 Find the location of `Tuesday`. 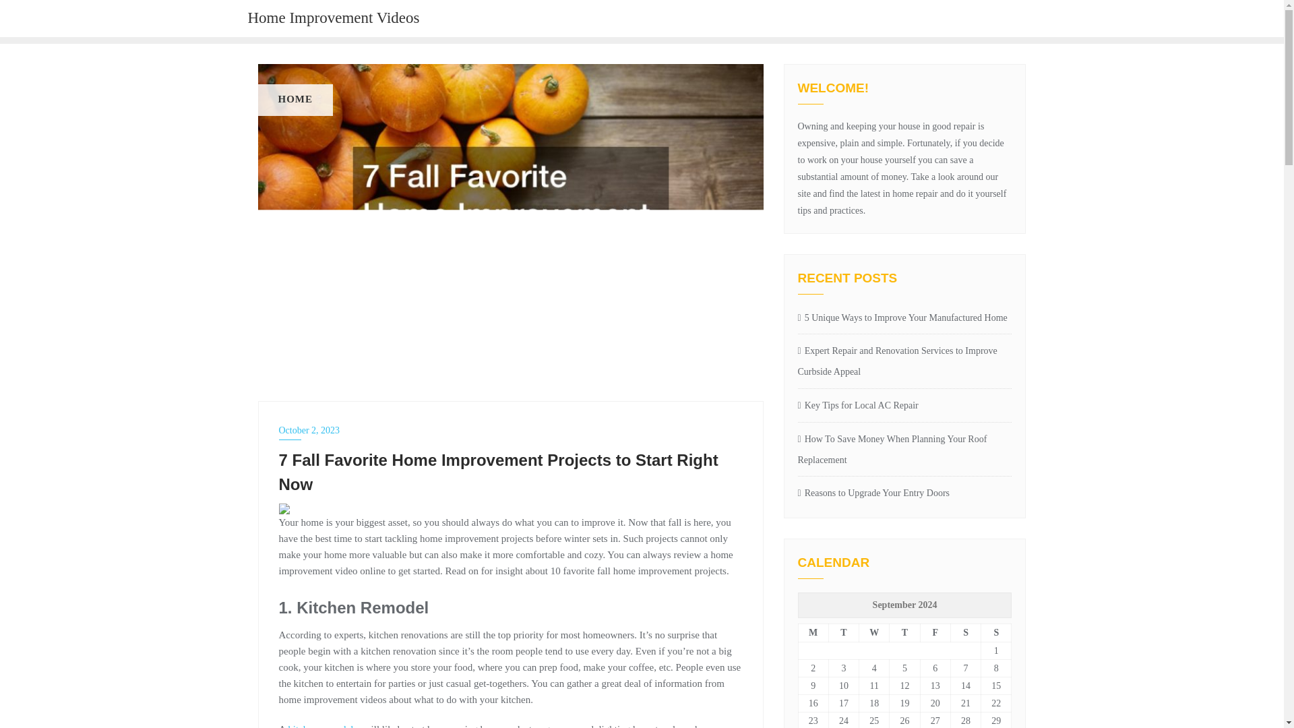

Tuesday is located at coordinates (843, 632).